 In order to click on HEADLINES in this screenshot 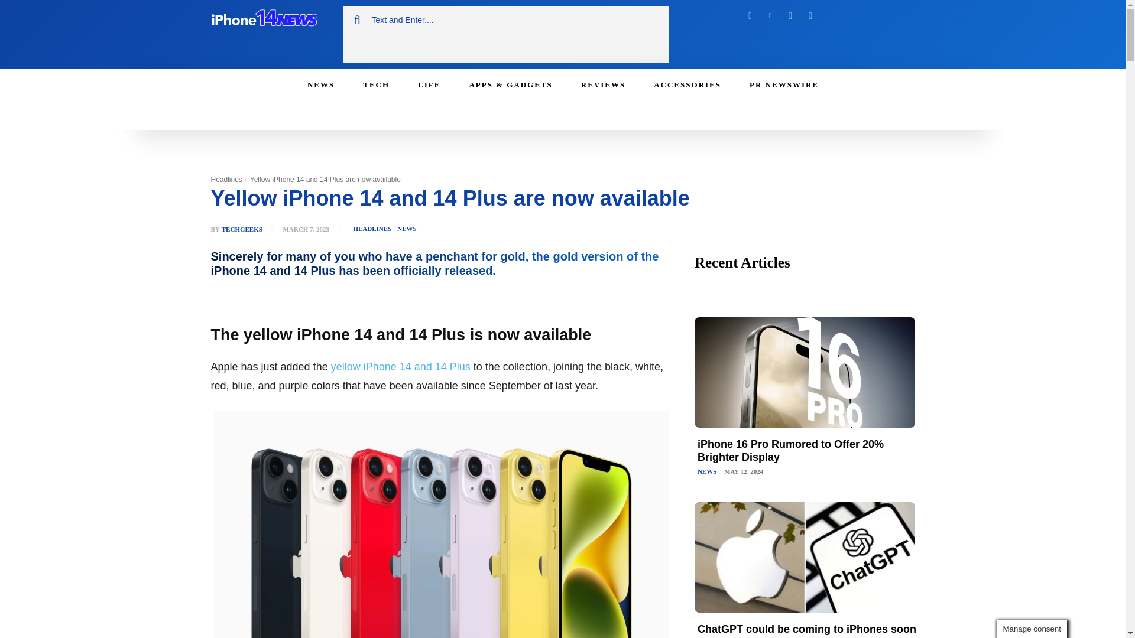, I will do `click(371, 229)`.